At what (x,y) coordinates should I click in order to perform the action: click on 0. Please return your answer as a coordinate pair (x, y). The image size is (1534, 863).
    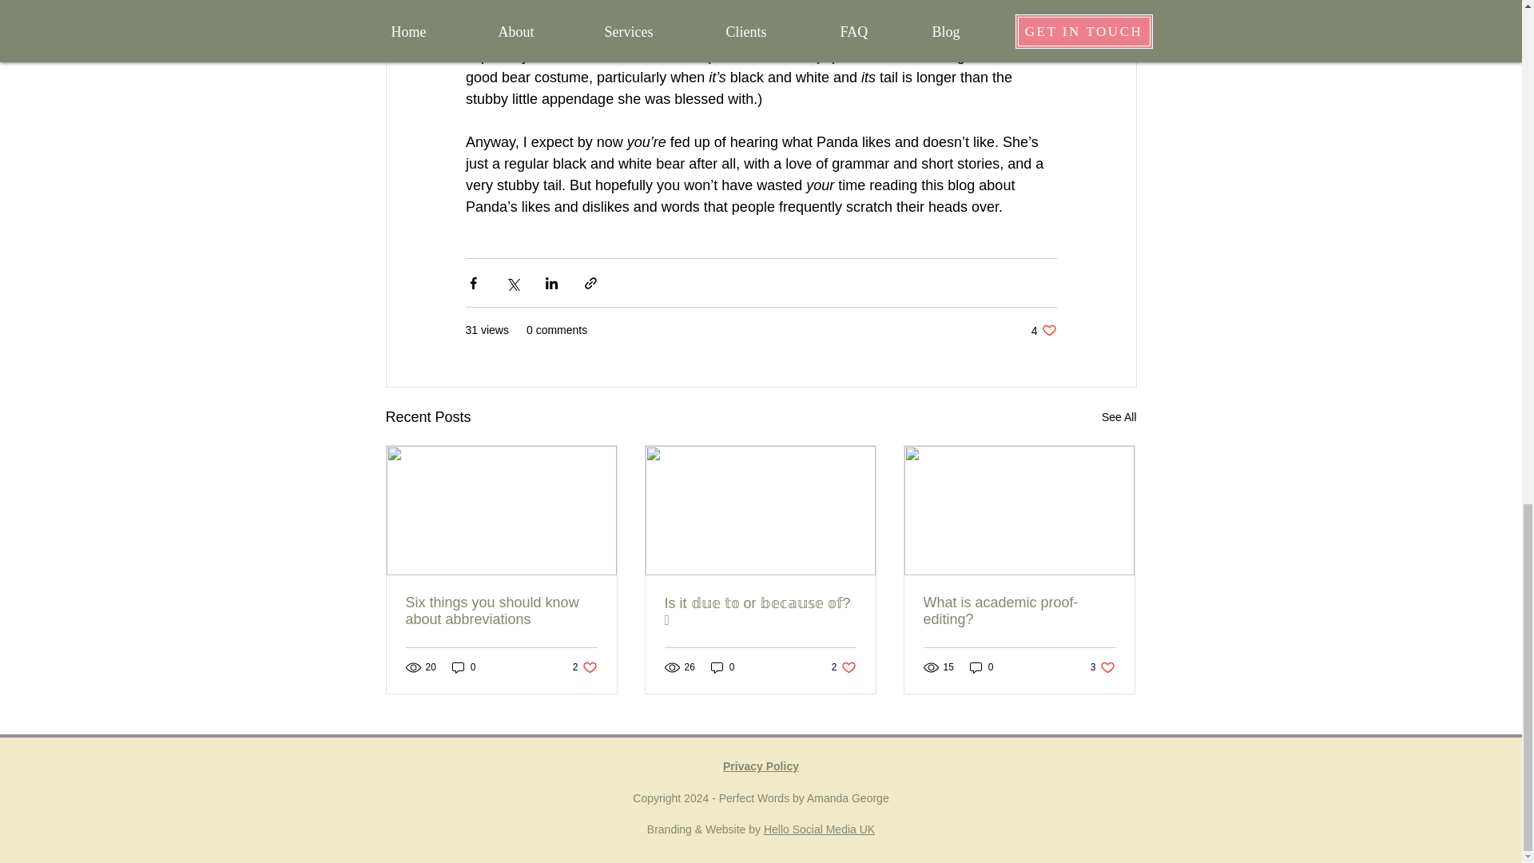
    Looking at the image, I should click on (819, 829).